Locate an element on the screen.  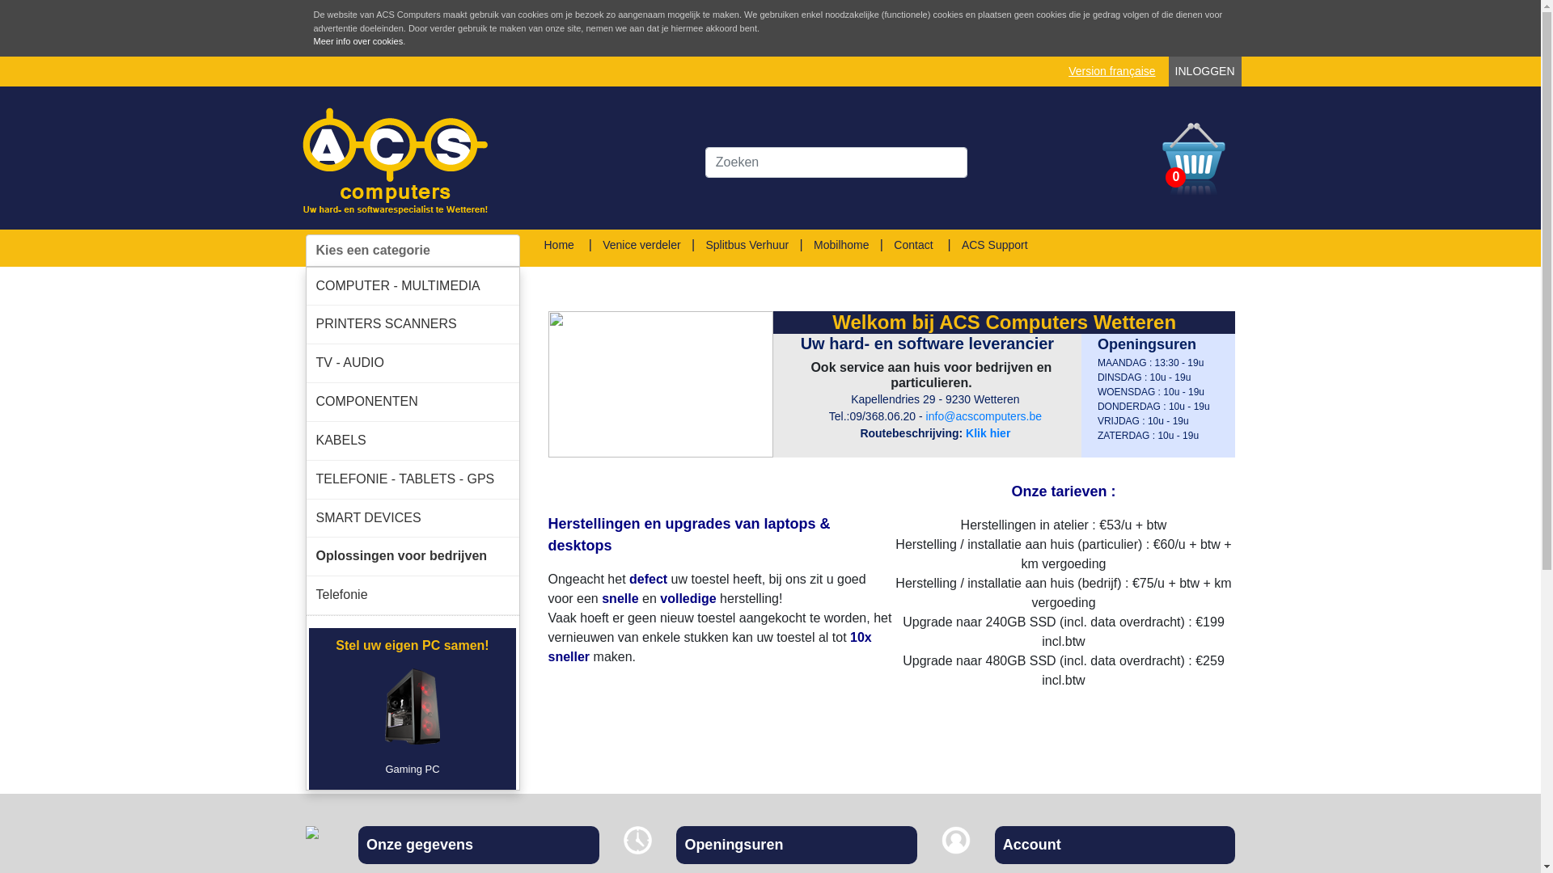
info@acscomputers.be is located at coordinates (984, 416).